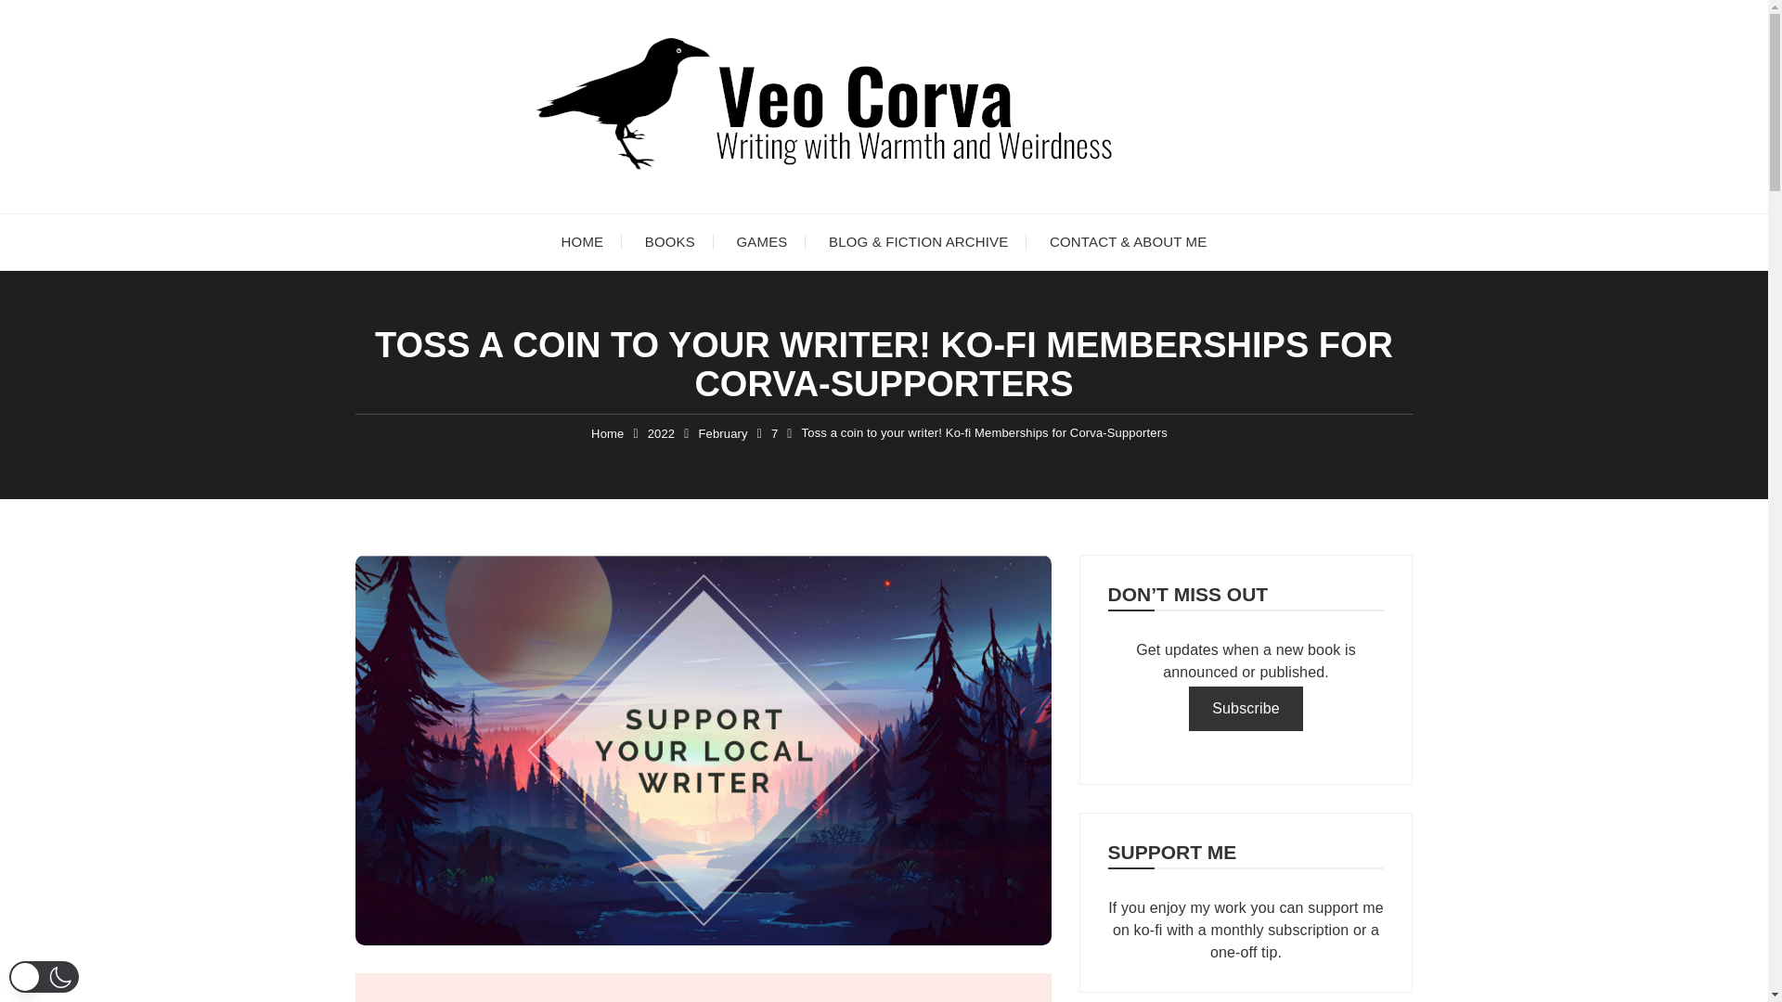 This screenshot has width=1782, height=1002. What do you see at coordinates (661, 434) in the screenshot?
I see `2022` at bounding box center [661, 434].